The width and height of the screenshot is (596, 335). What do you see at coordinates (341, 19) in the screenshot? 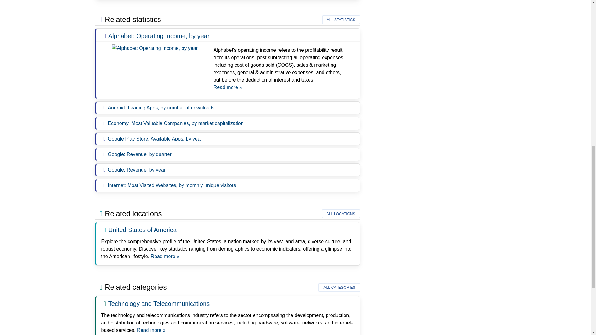
I see `ALL STATISTICS` at bounding box center [341, 19].